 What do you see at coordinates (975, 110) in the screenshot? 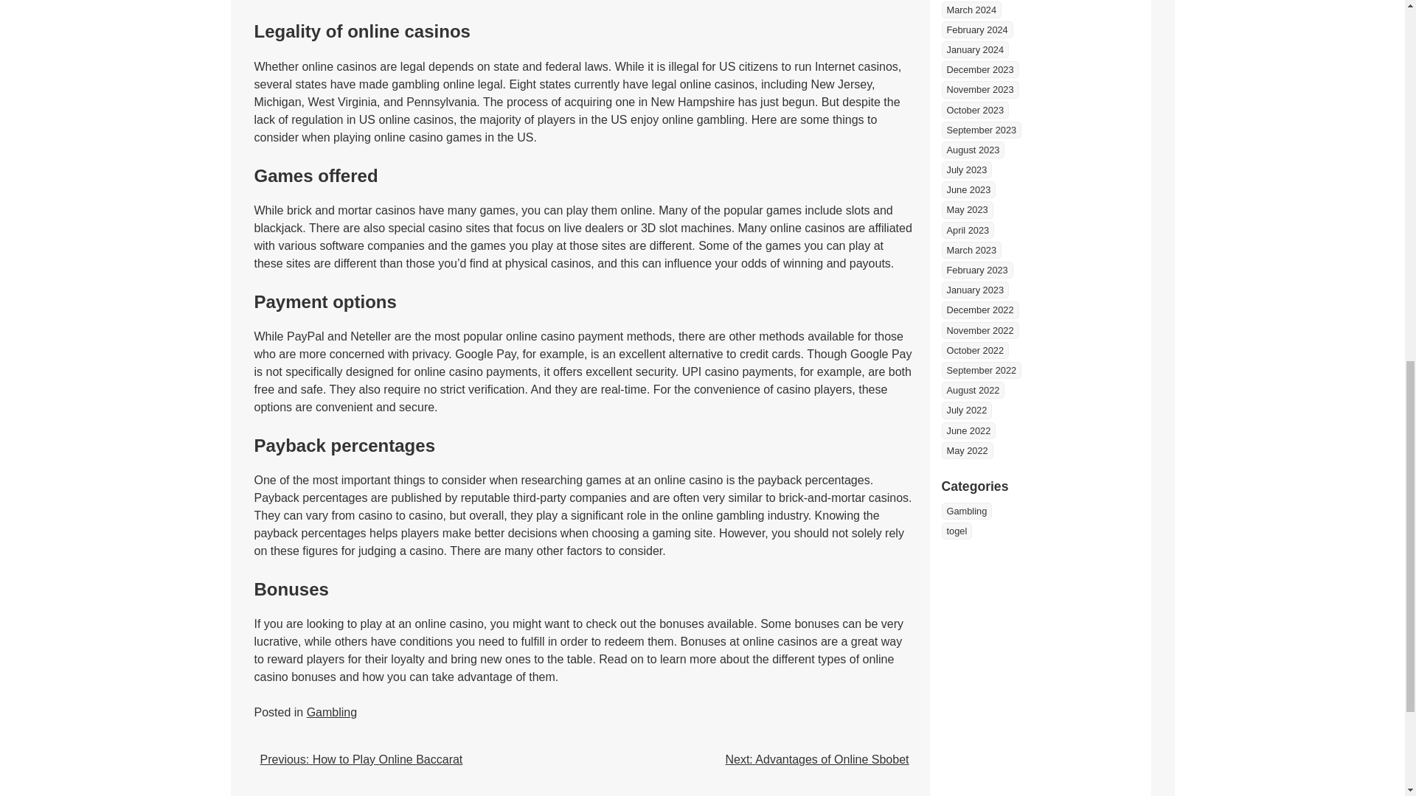
I see `October 2023` at bounding box center [975, 110].